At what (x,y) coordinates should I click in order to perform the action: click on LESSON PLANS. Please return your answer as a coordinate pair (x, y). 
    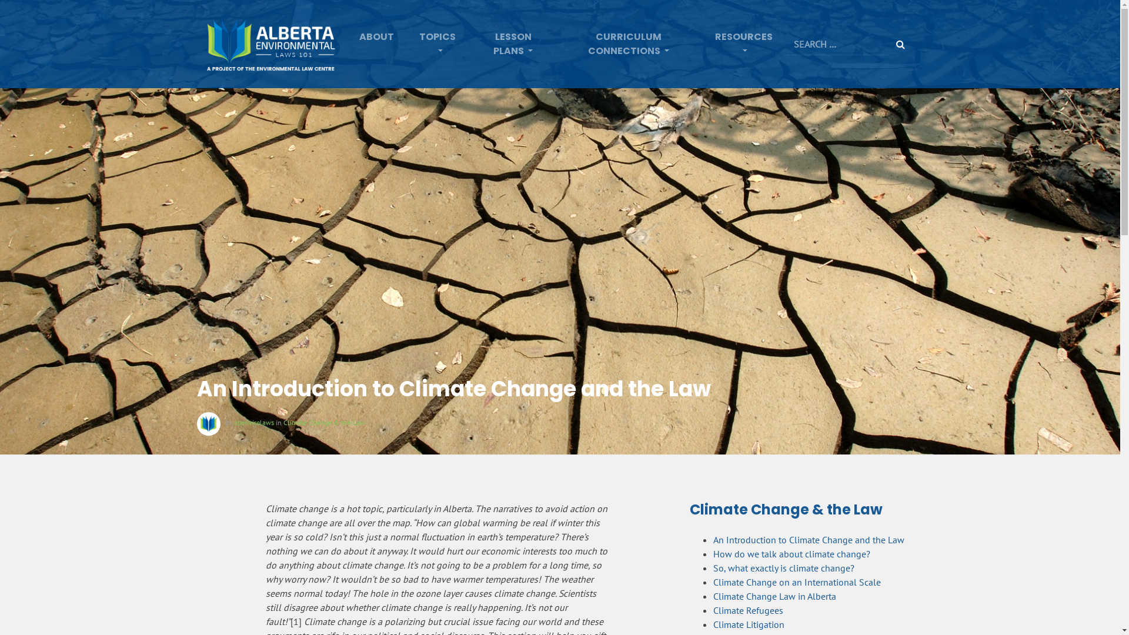
    Looking at the image, I should click on (513, 44).